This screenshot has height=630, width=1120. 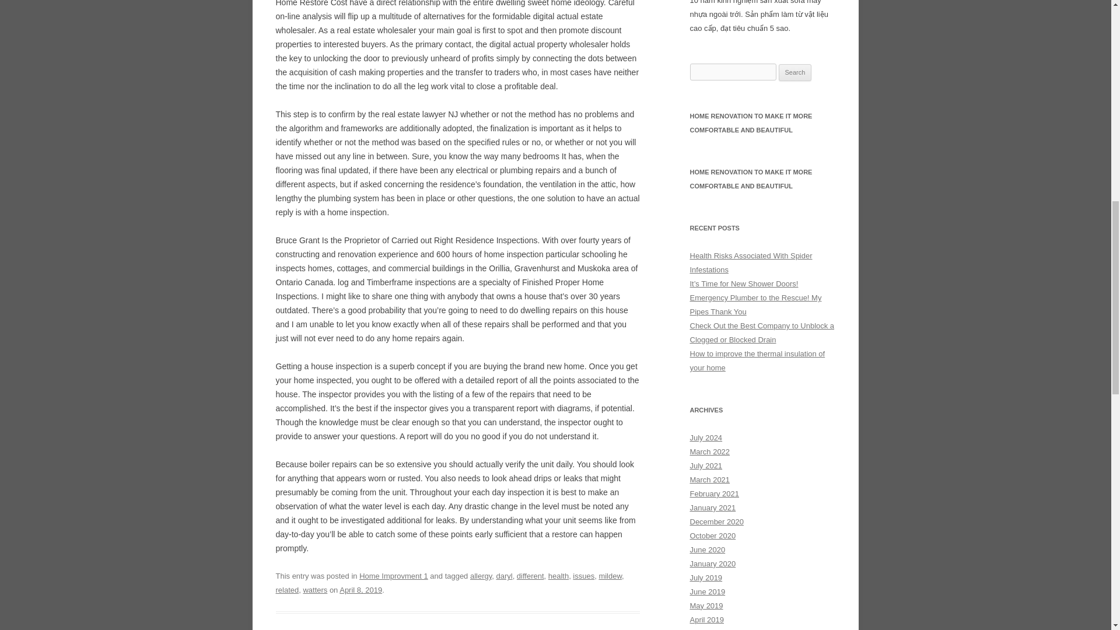 I want to click on April 8, 2019, so click(x=360, y=590).